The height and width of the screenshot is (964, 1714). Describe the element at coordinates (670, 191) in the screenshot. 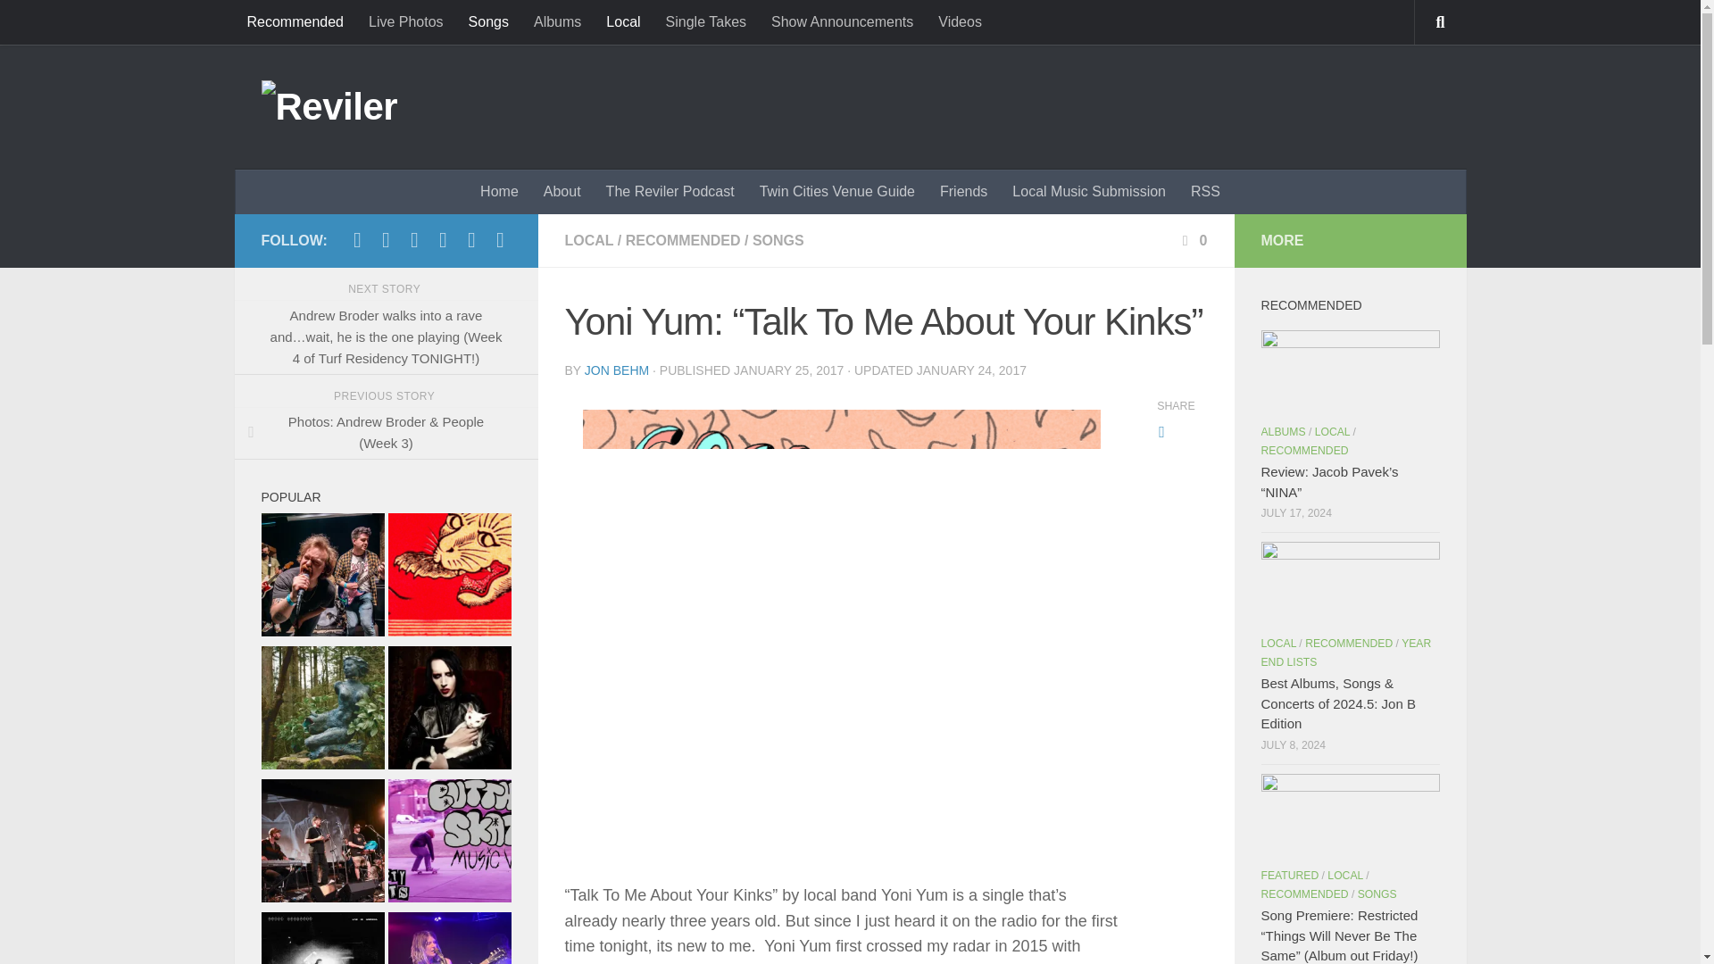

I see `The Reviler Podcast` at that location.